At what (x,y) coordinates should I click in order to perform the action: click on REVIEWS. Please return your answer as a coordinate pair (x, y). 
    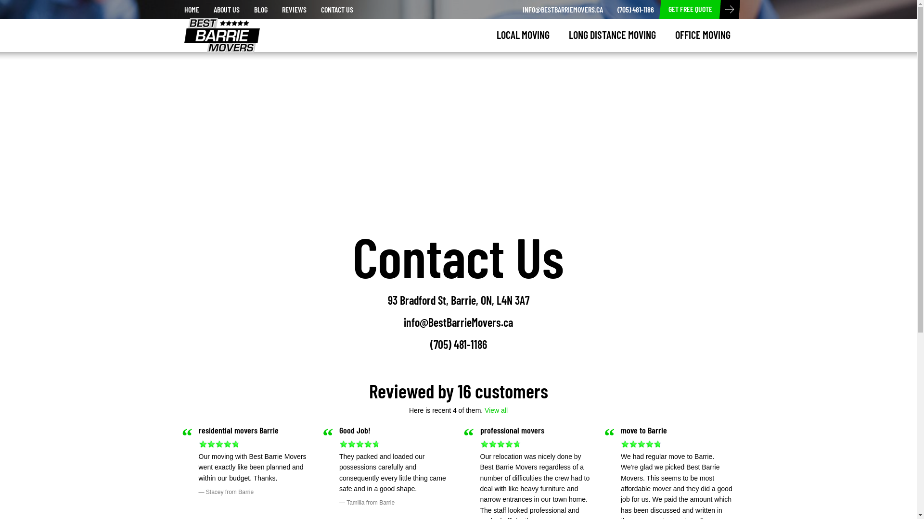
    Looking at the image, I should click on (294, 10).